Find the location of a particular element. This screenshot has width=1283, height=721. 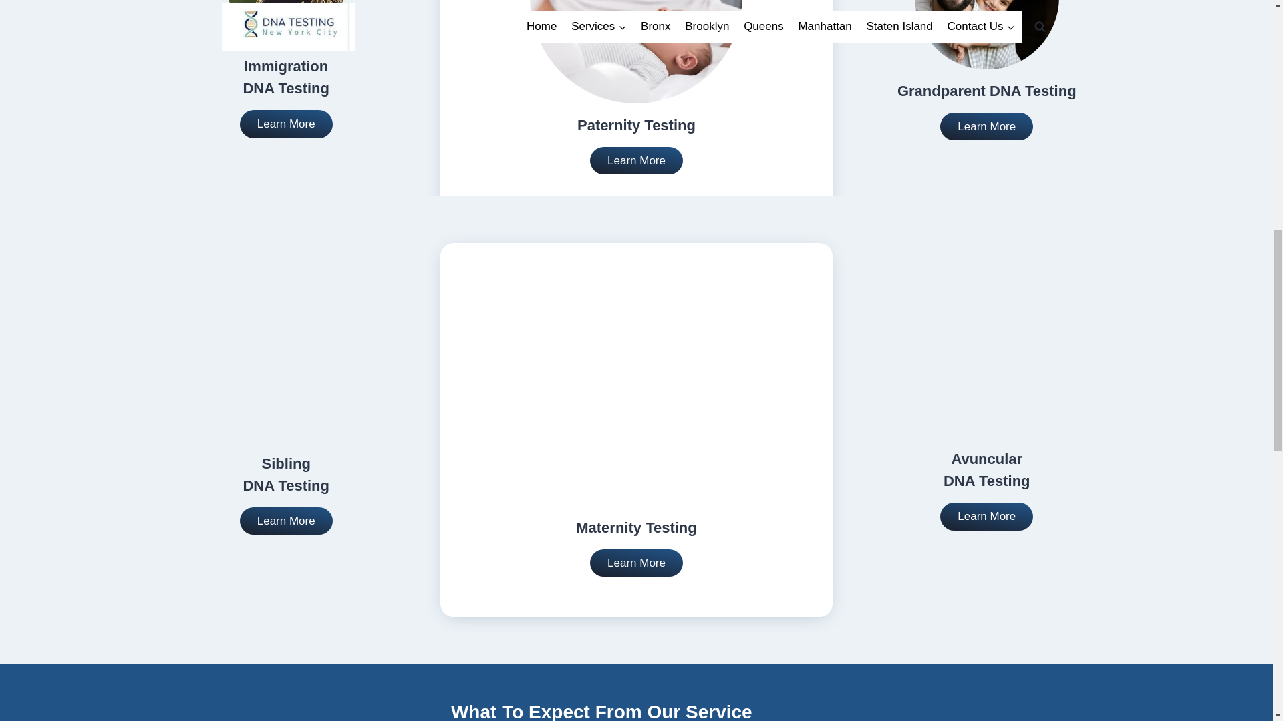

Learn More is located at coordinates (286, 521).